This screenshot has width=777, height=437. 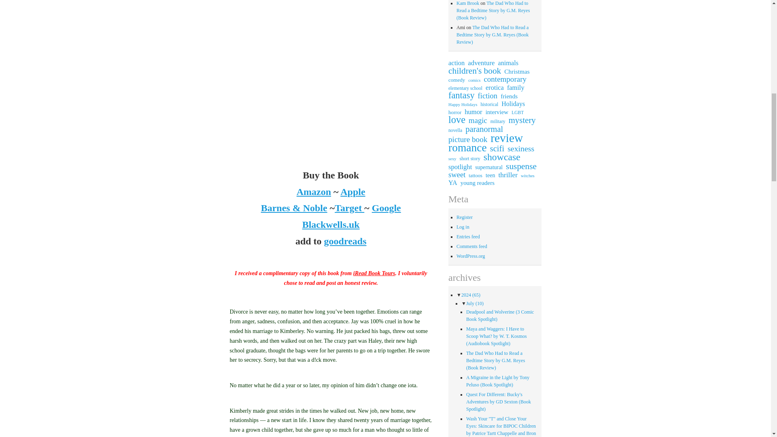 I want to click on Target , so click(x=350, y=208).